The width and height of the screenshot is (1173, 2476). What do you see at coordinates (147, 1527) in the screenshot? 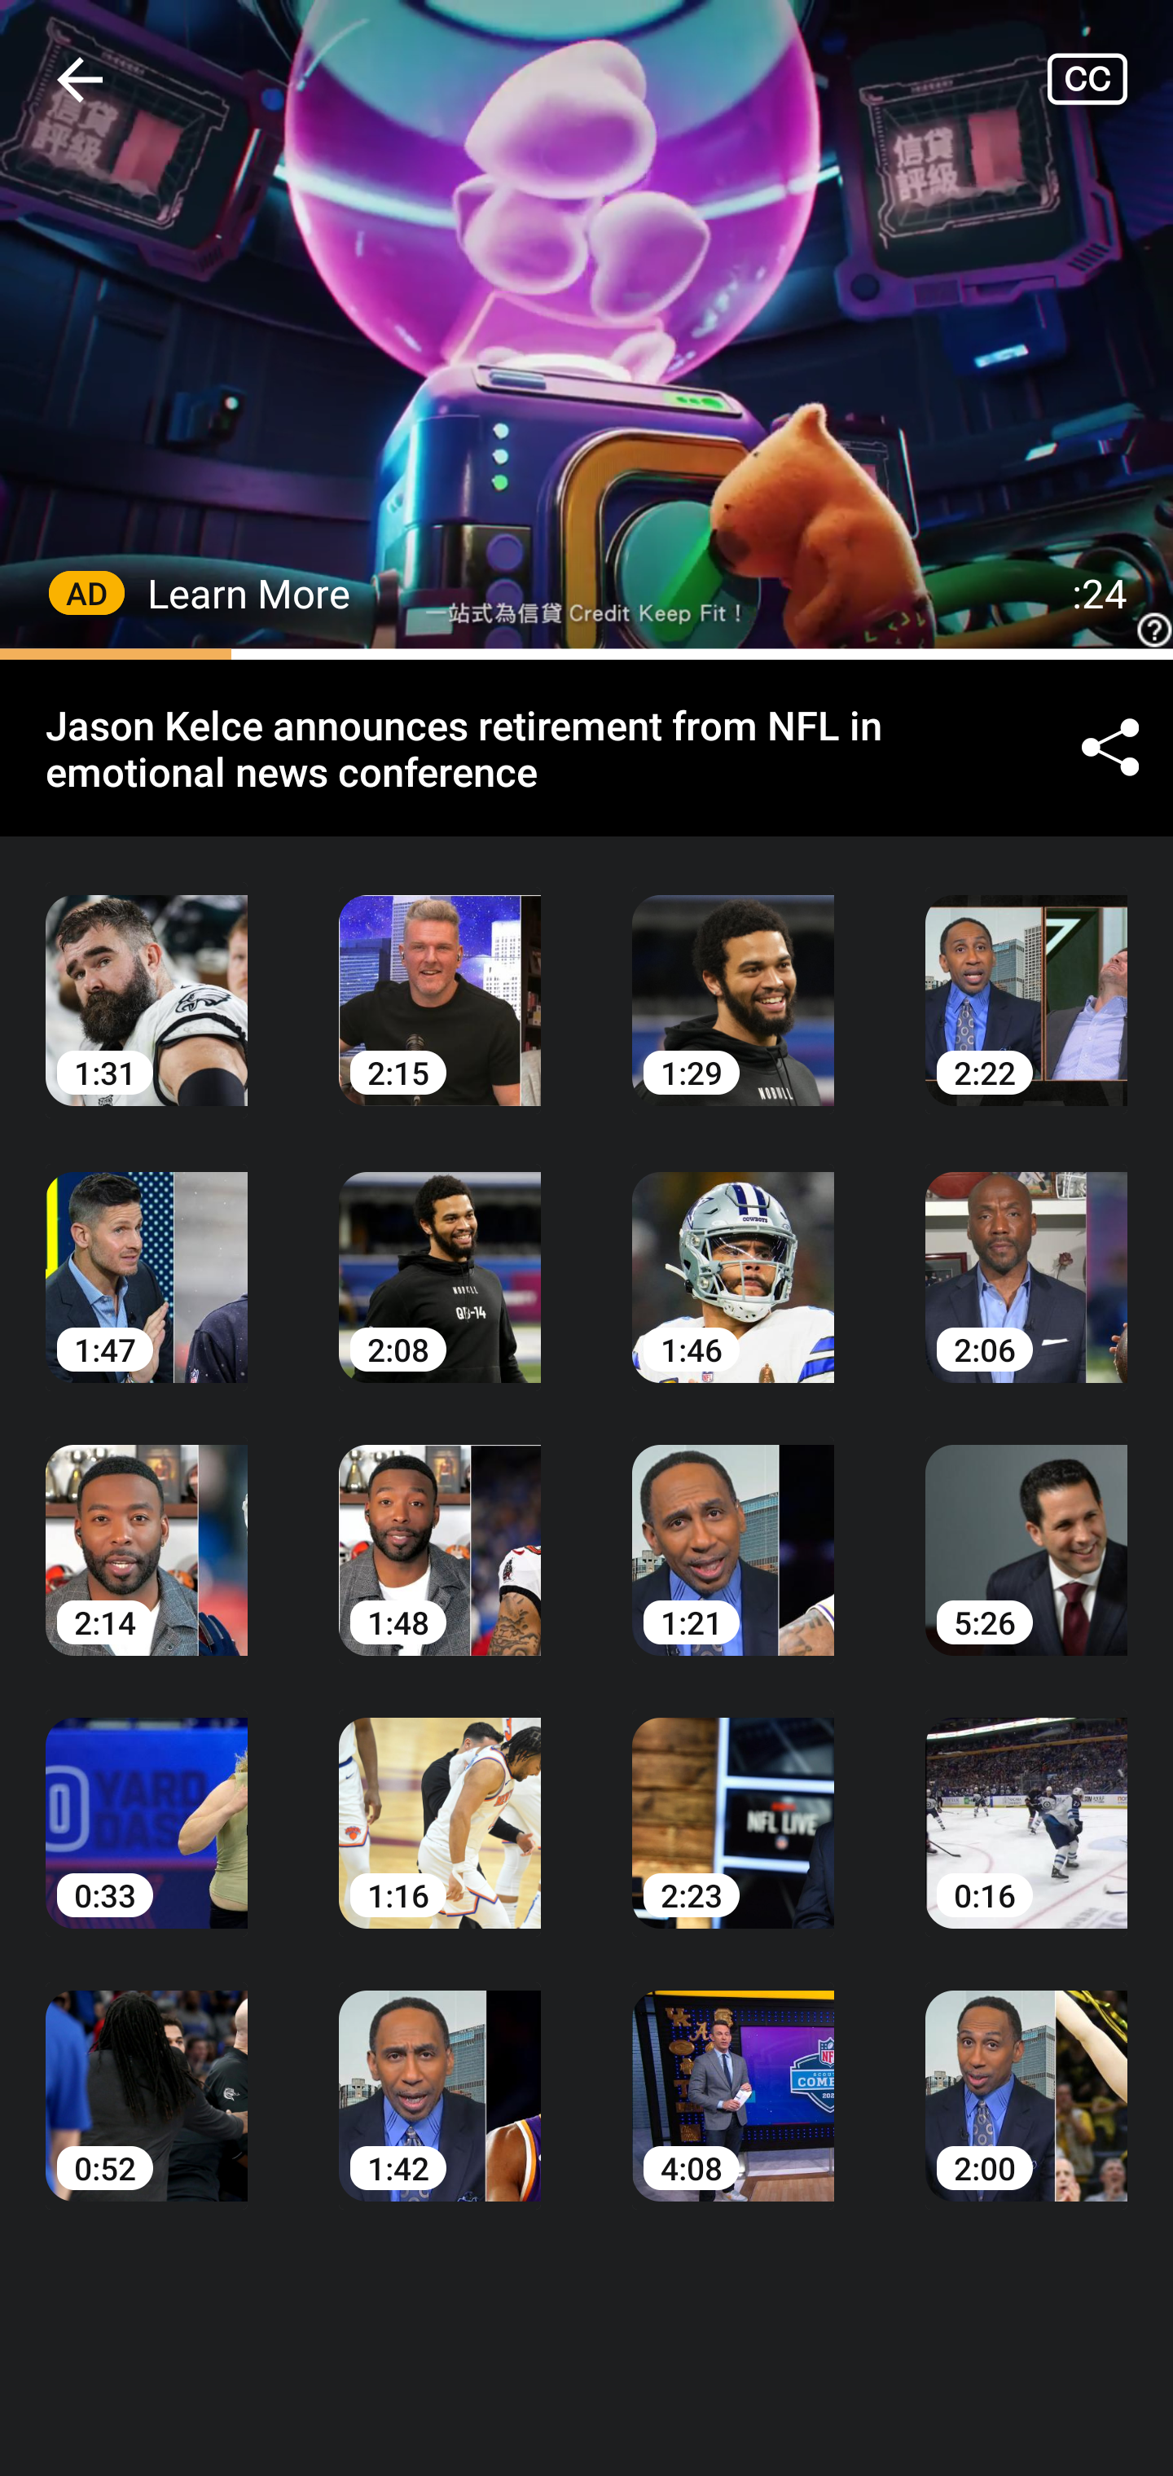
I see `2:14` at bounding box center [147, 1527].